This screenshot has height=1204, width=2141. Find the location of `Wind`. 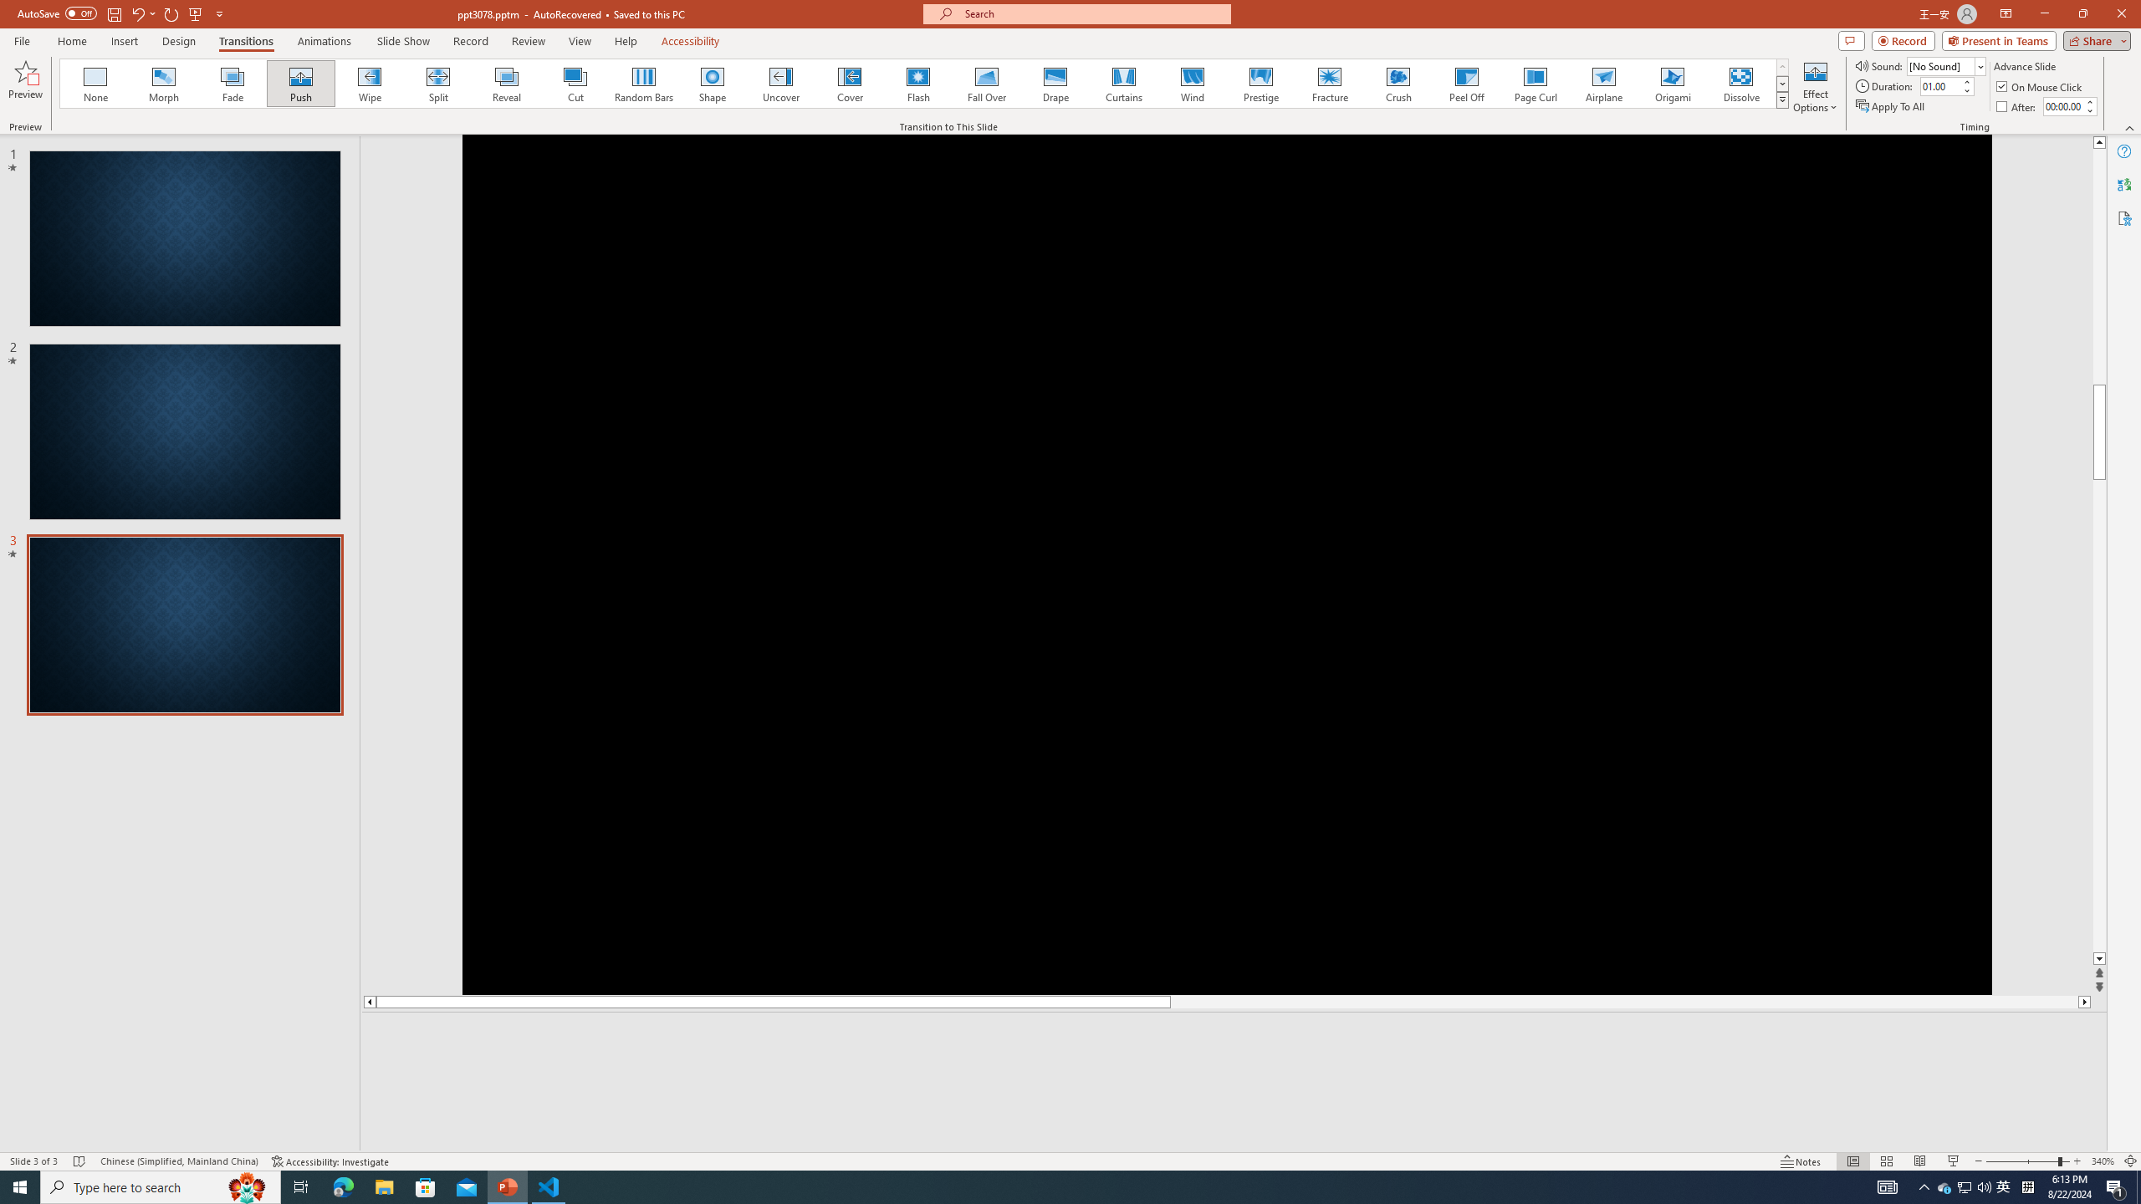

Wind is located at coordinates (1192, 84).